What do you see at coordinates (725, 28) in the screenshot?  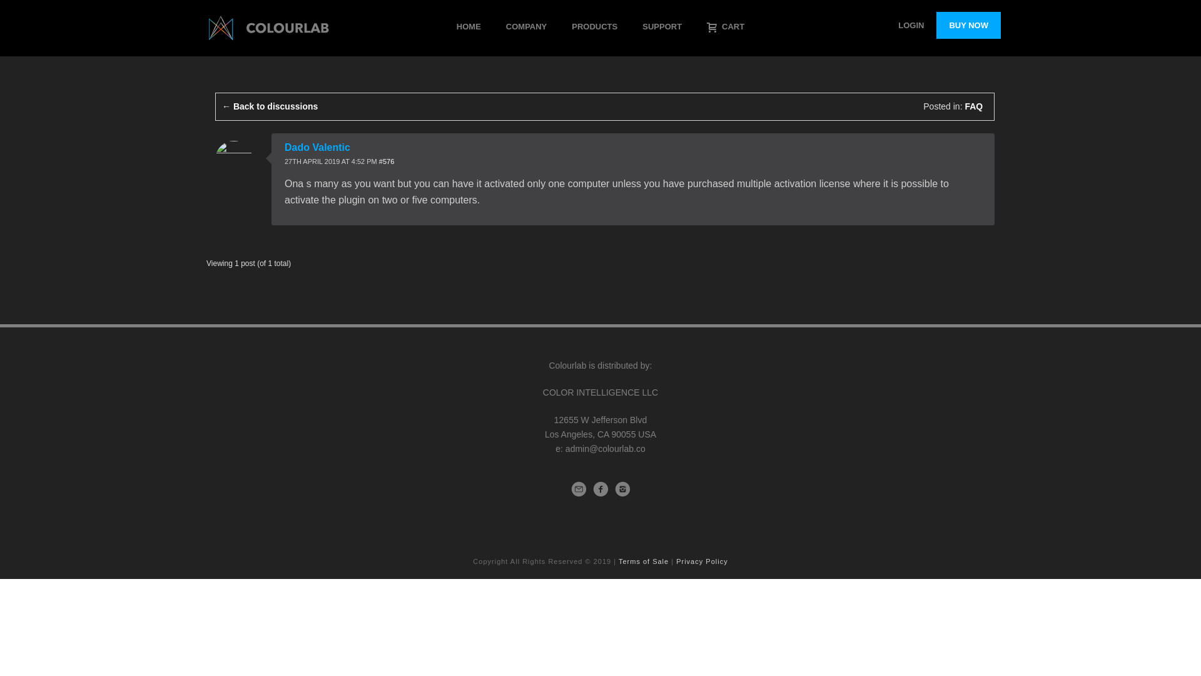 I see `CART` at bounding box center [725, 28].